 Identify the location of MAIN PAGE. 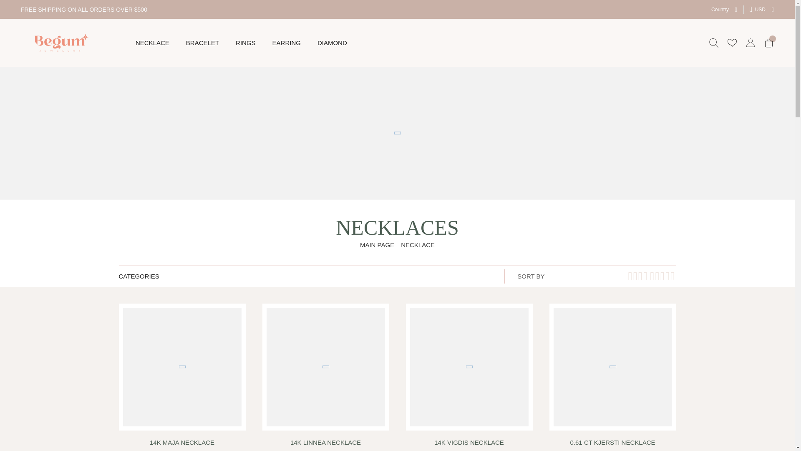
(377, 245).